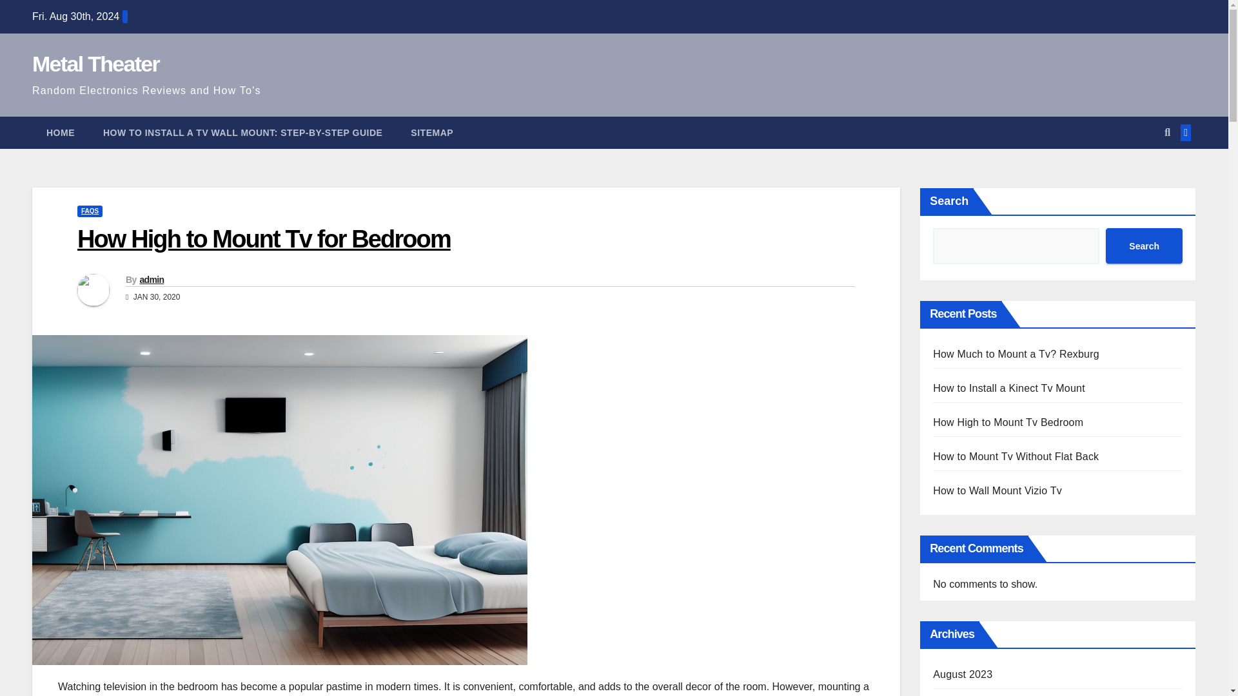 The width and height of the screenshot is (1238, 696). Describe the element at coordinates (95, 63) in the screenshot. I see `Metal Theater` at that location.